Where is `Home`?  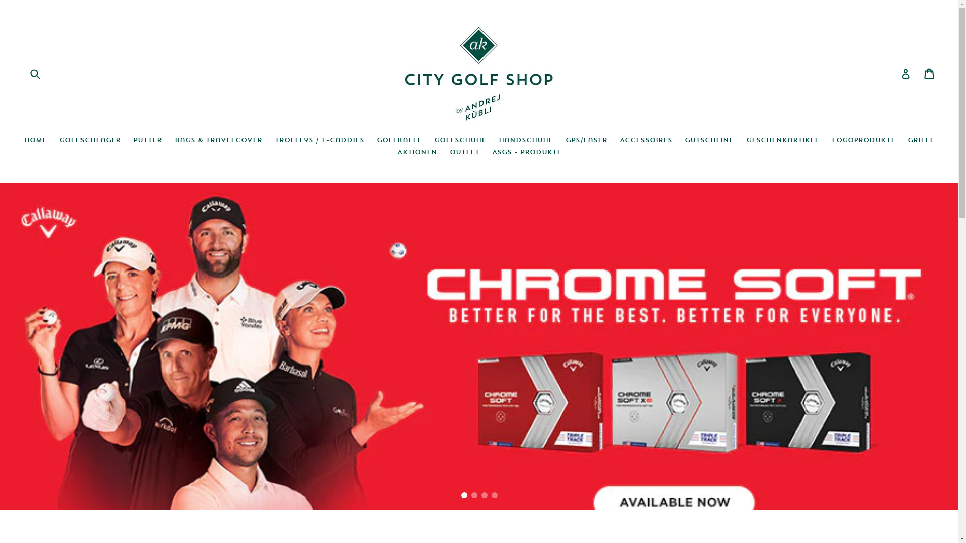
Home is located at coordinates (35, 141).